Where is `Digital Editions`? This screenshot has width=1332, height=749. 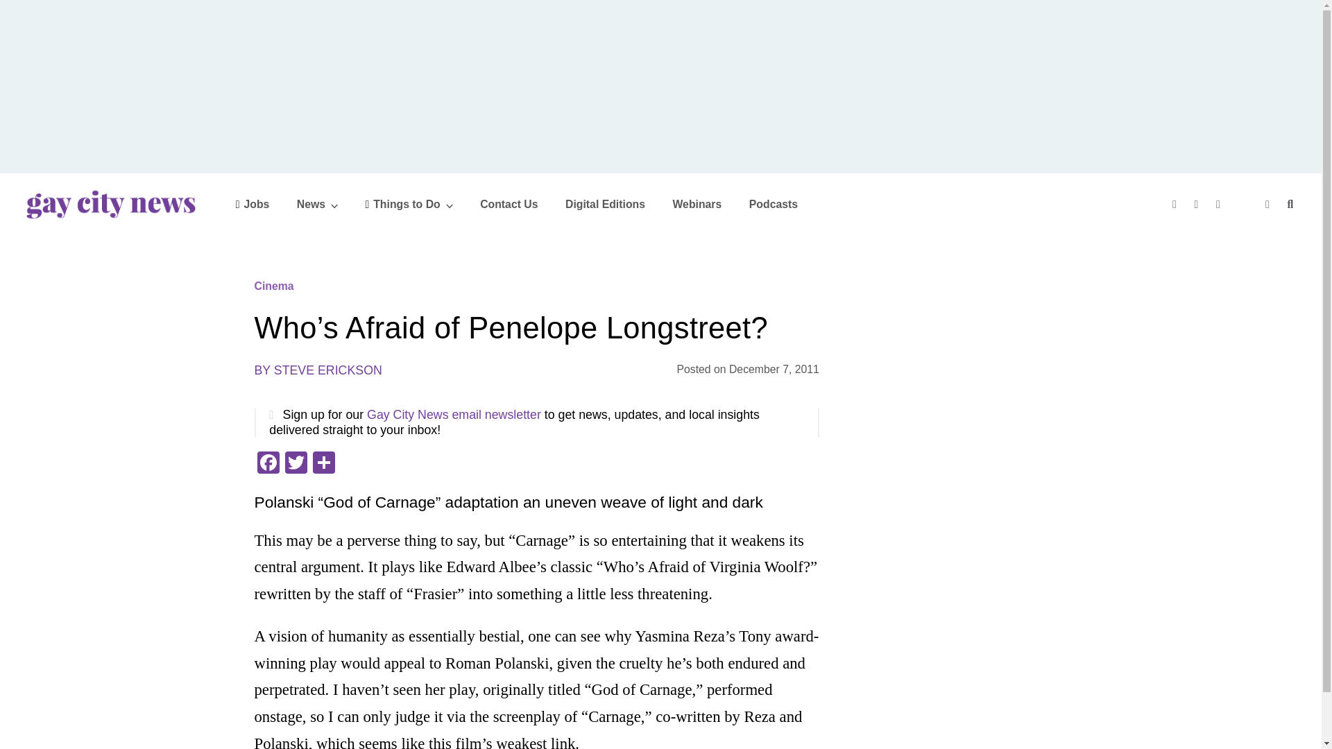
Digital Editions is located at coordinates (605, 204).